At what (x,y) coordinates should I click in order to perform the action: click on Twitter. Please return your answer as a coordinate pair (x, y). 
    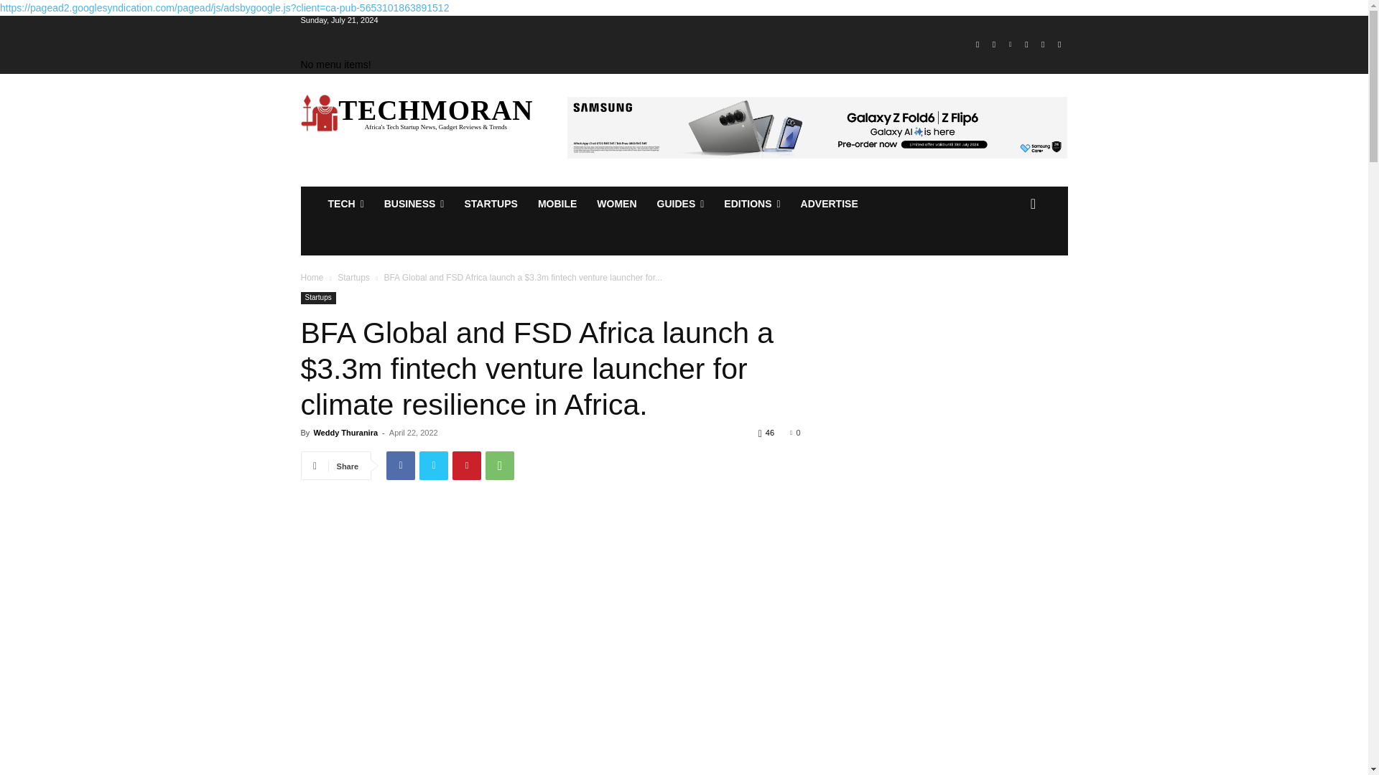
    Looking at the image, I should click on (1043, 44).